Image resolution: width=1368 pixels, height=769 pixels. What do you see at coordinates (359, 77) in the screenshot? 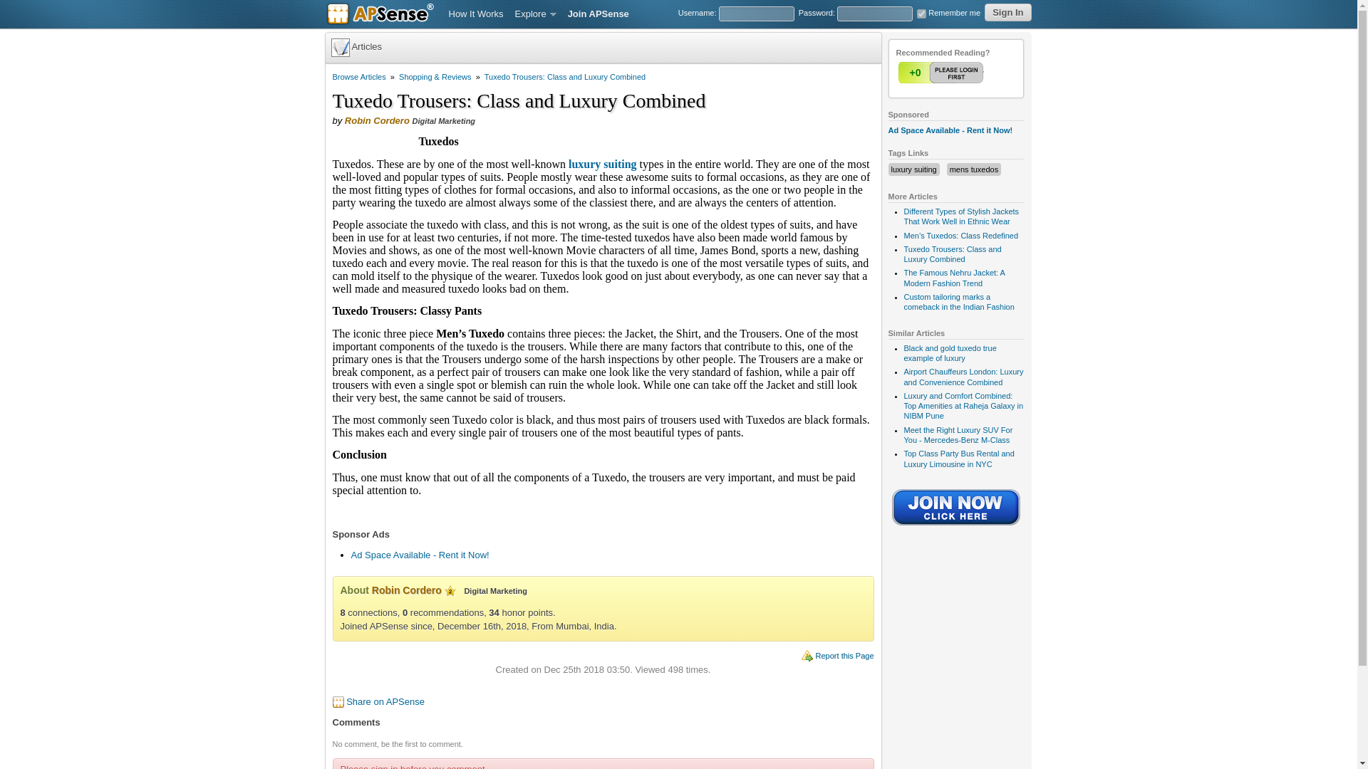
I see `Browse Articles` at bounding box center [359, 77].